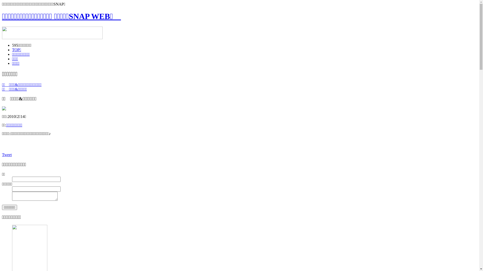 The width and height of the screenshot is (483, 271). I want to click on Tweet, so click(7, 155).